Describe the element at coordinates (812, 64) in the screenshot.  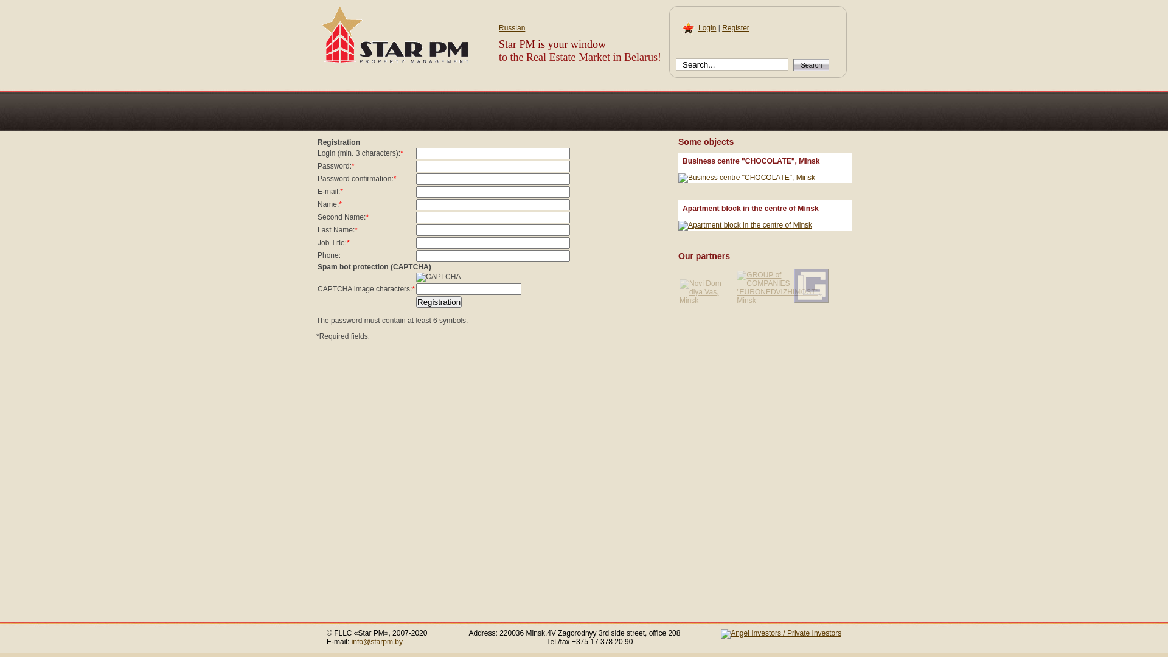
I see `Search` at that location.